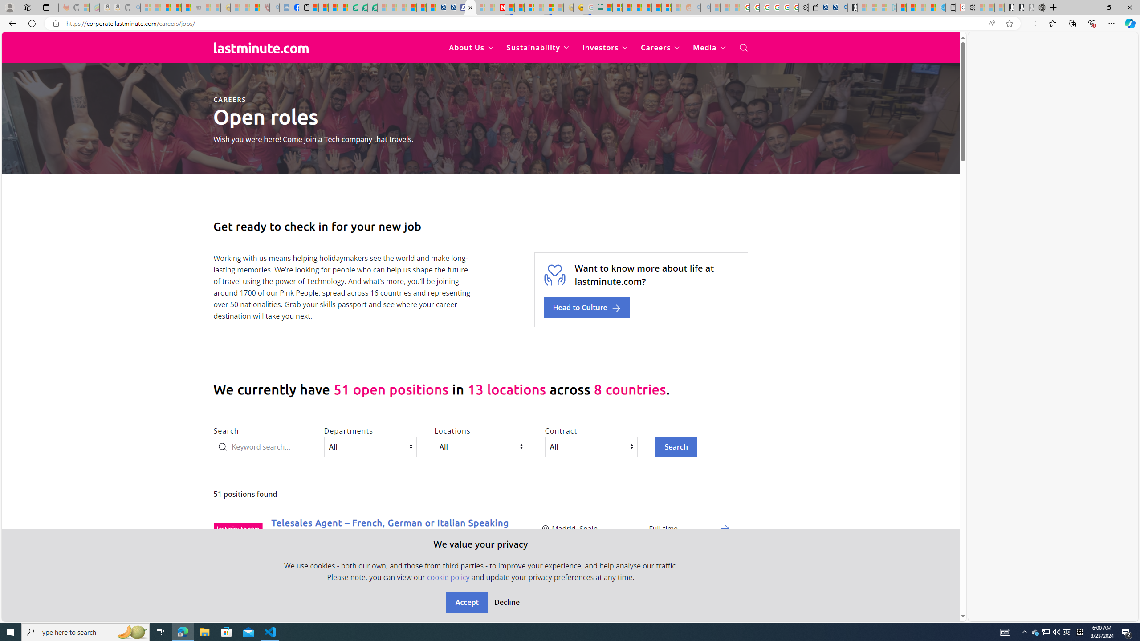 The width and height of the screenshot is (1140, 641). What do you see at coordinates (186, 8) in the screenshot?
I see `New Report Confirms 2023 Was Record Hot | Watch` at bounding box center [186, 8].